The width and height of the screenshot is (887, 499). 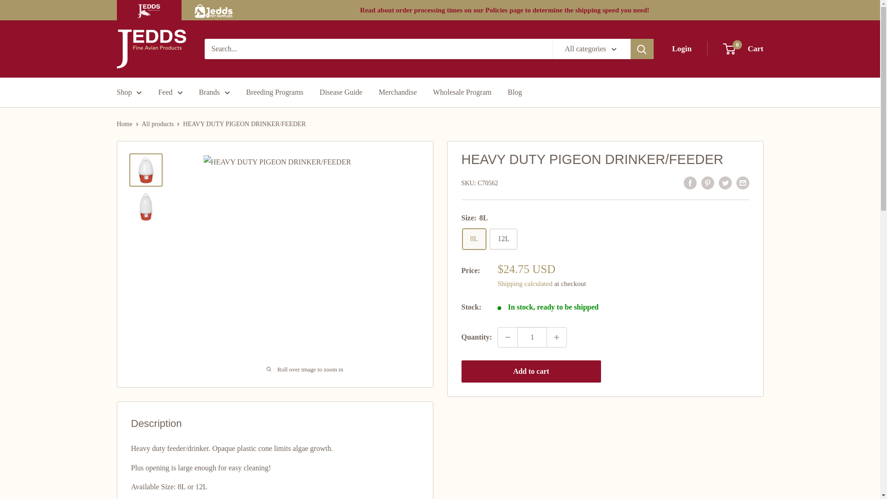 I want to click on 8L, so click(x=474, y=239).